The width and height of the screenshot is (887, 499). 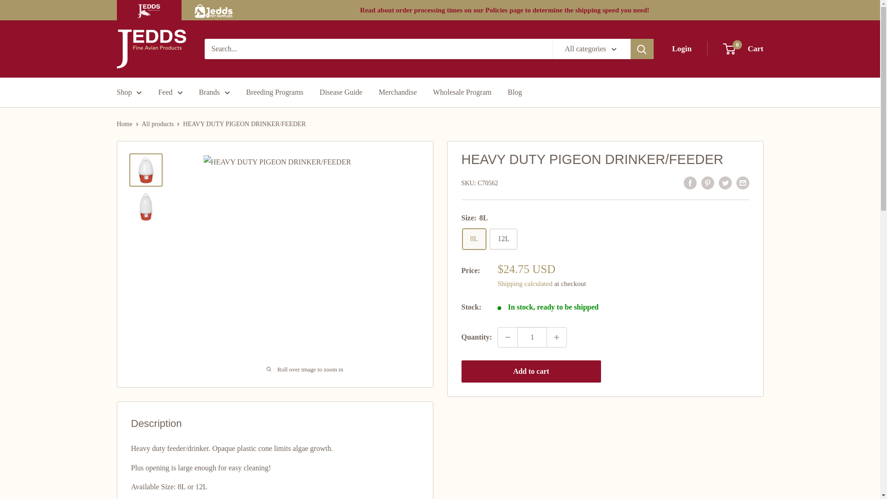 I want to click on 8L, so click(x=474, y=239).